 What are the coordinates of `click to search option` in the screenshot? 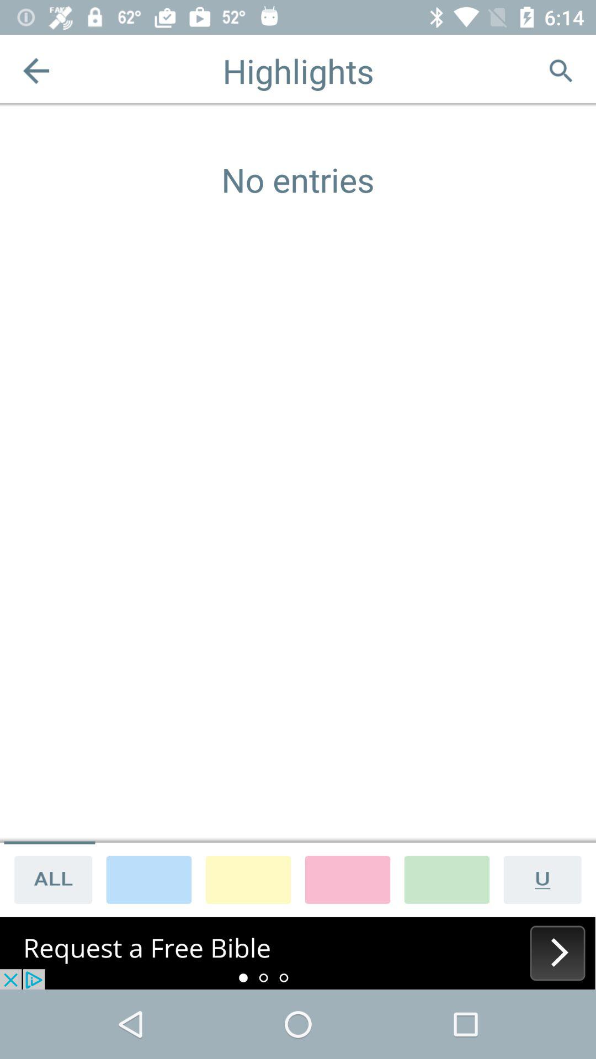 It's located at (561, 71).